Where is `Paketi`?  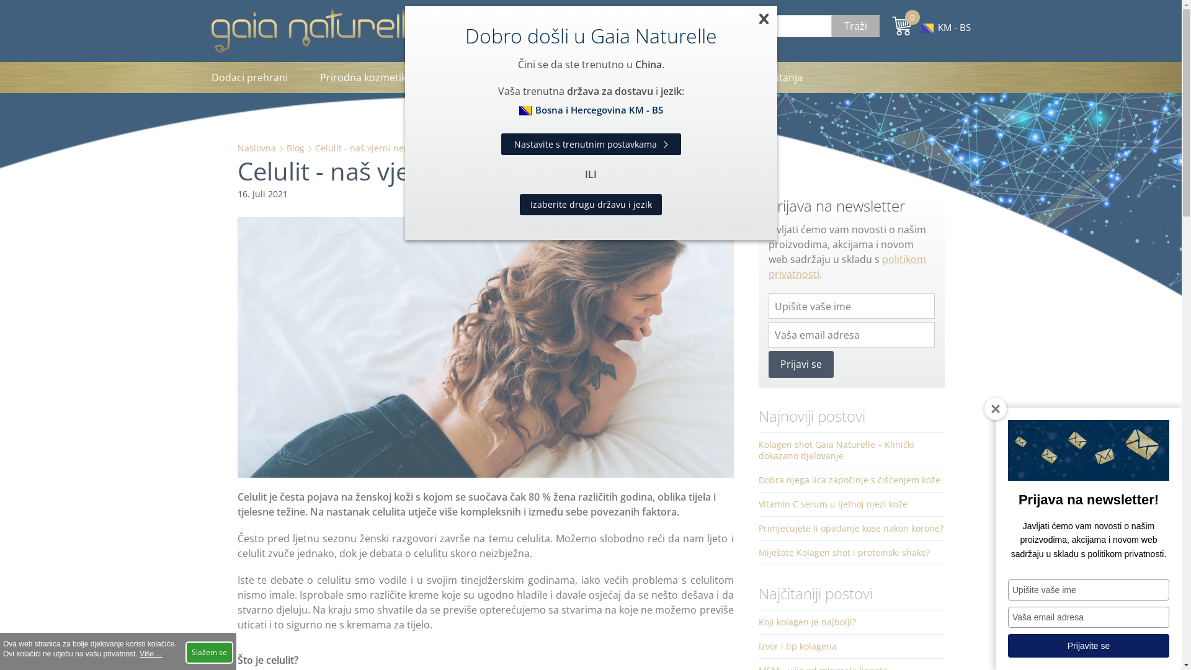 Paketi is located at coordinates (565, 78).